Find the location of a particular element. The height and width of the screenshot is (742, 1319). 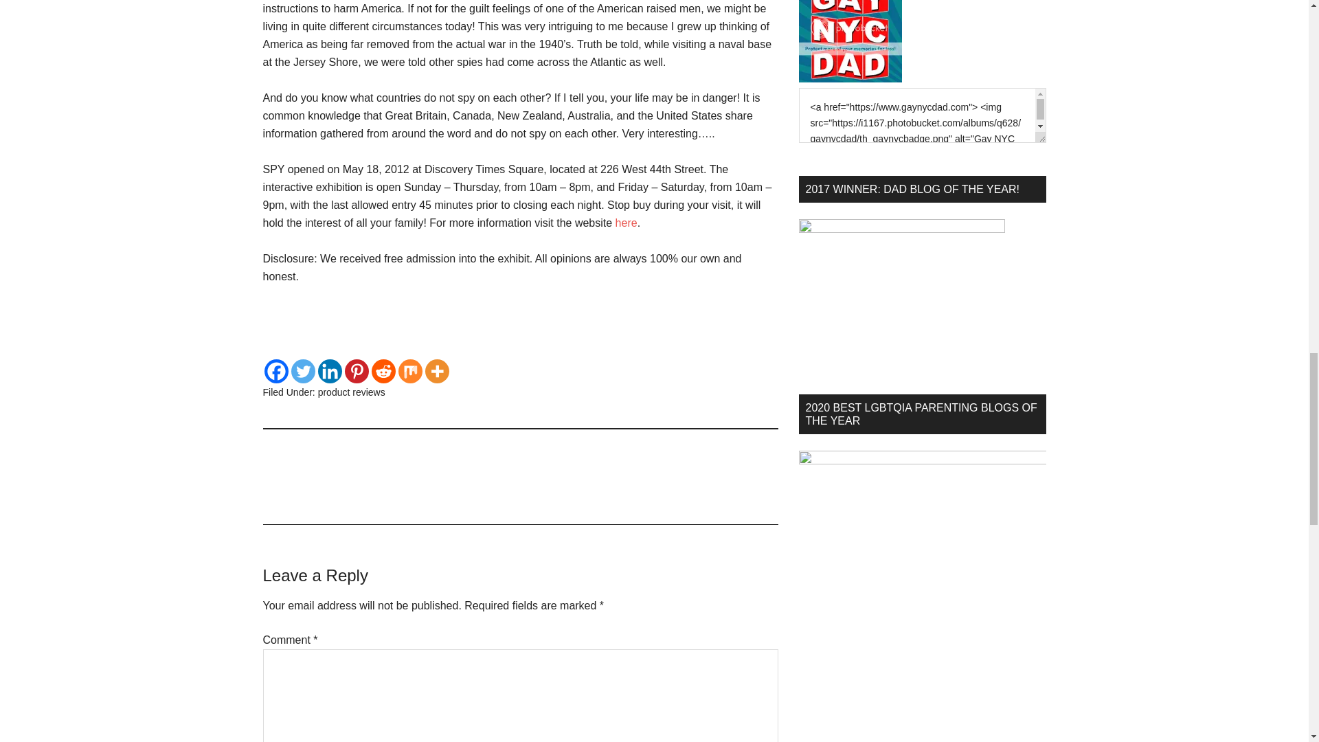

Twitter is located at coordinates (303, 371).